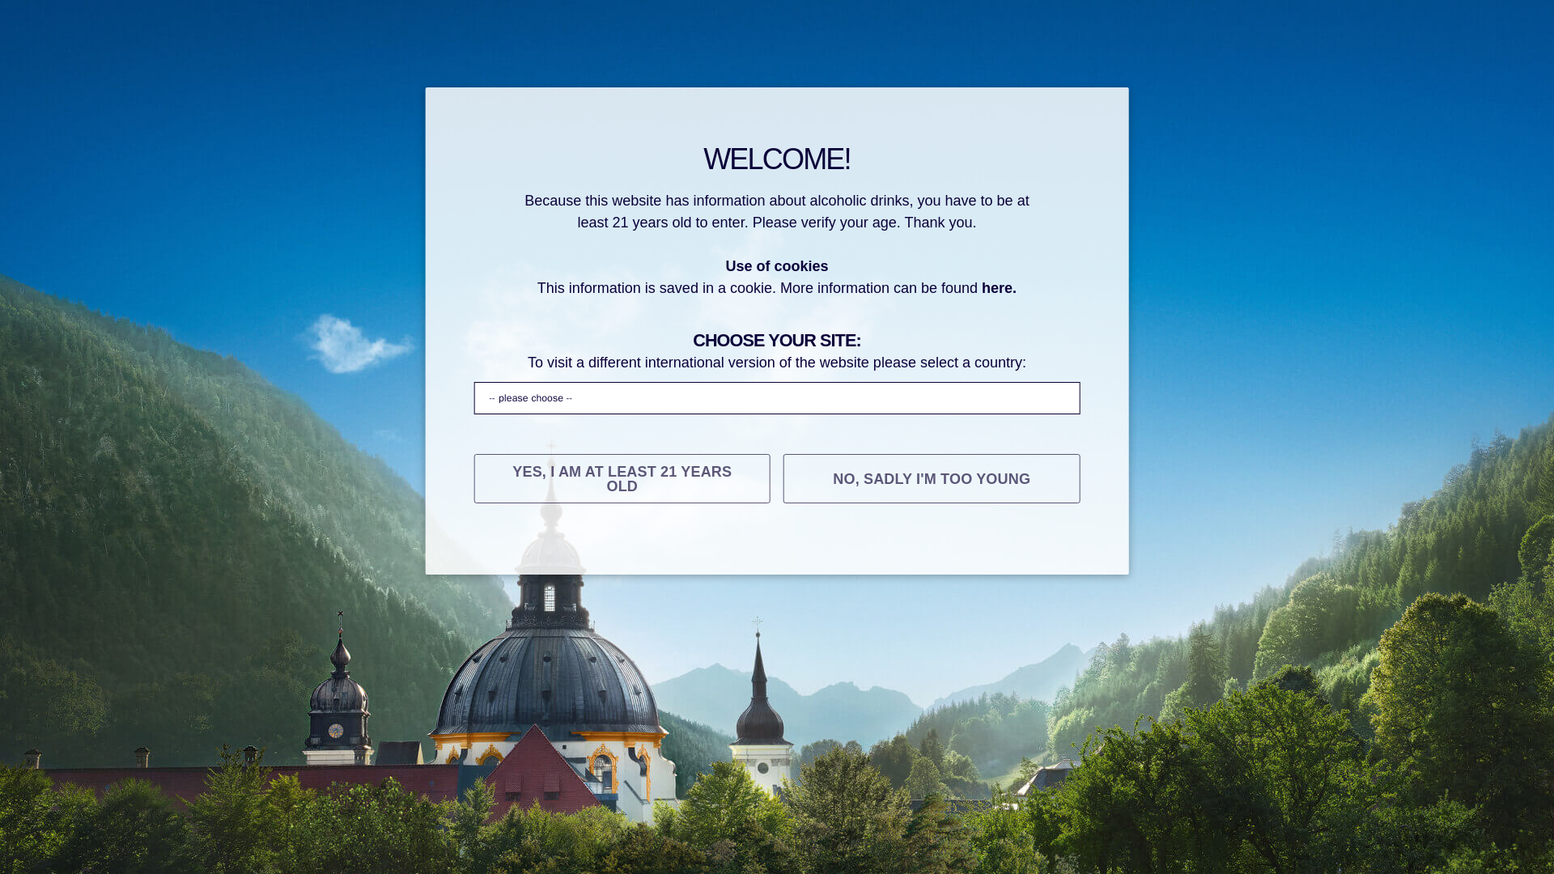 This screenshot has width=1554, height=874. I want to click on here., so click(999, 288).